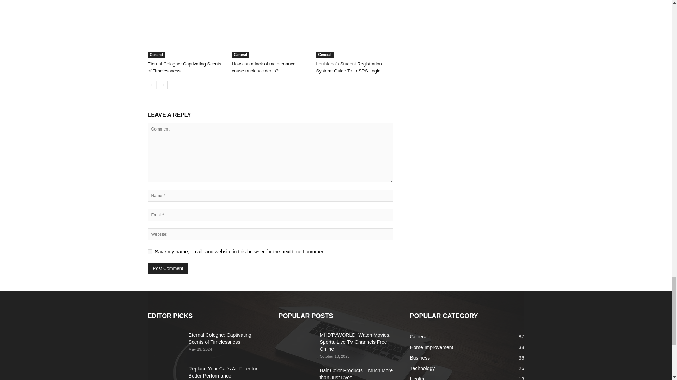  I want to click on Eternal Cologne: Captivating Scents of Timelessness, so click(184, 67).